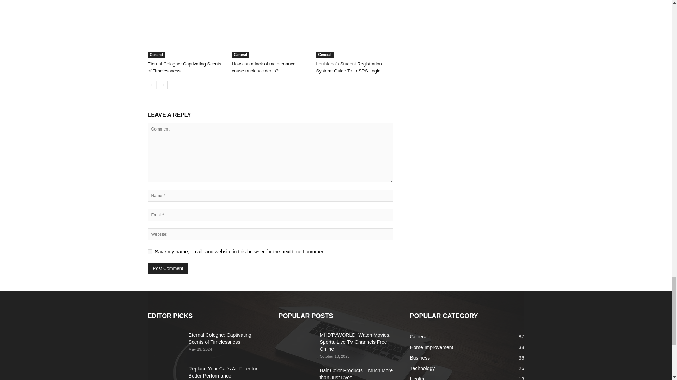  I want to click on Eternal Cologne: Captivating Scents of Timelessness, so click(184, 67).